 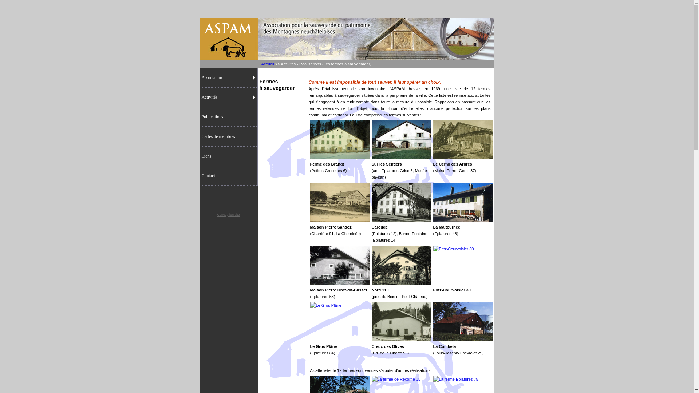 What do you see at coordinates (229, 117) in the screenshot?
I see `Publications` at bounding box center [229, 117].